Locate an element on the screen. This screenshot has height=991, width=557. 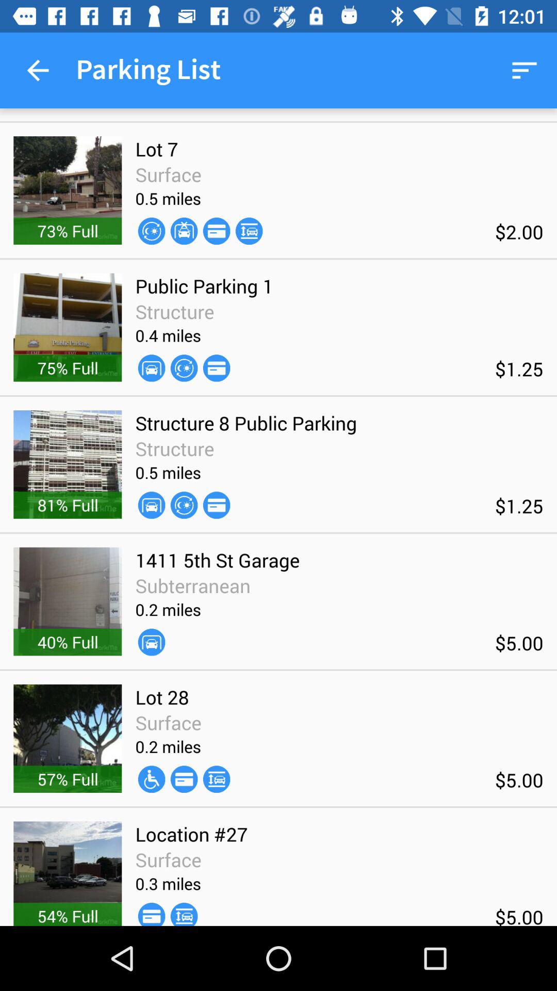
tap icon below the 0.2 miles icon is located at coordinates (152, 779).